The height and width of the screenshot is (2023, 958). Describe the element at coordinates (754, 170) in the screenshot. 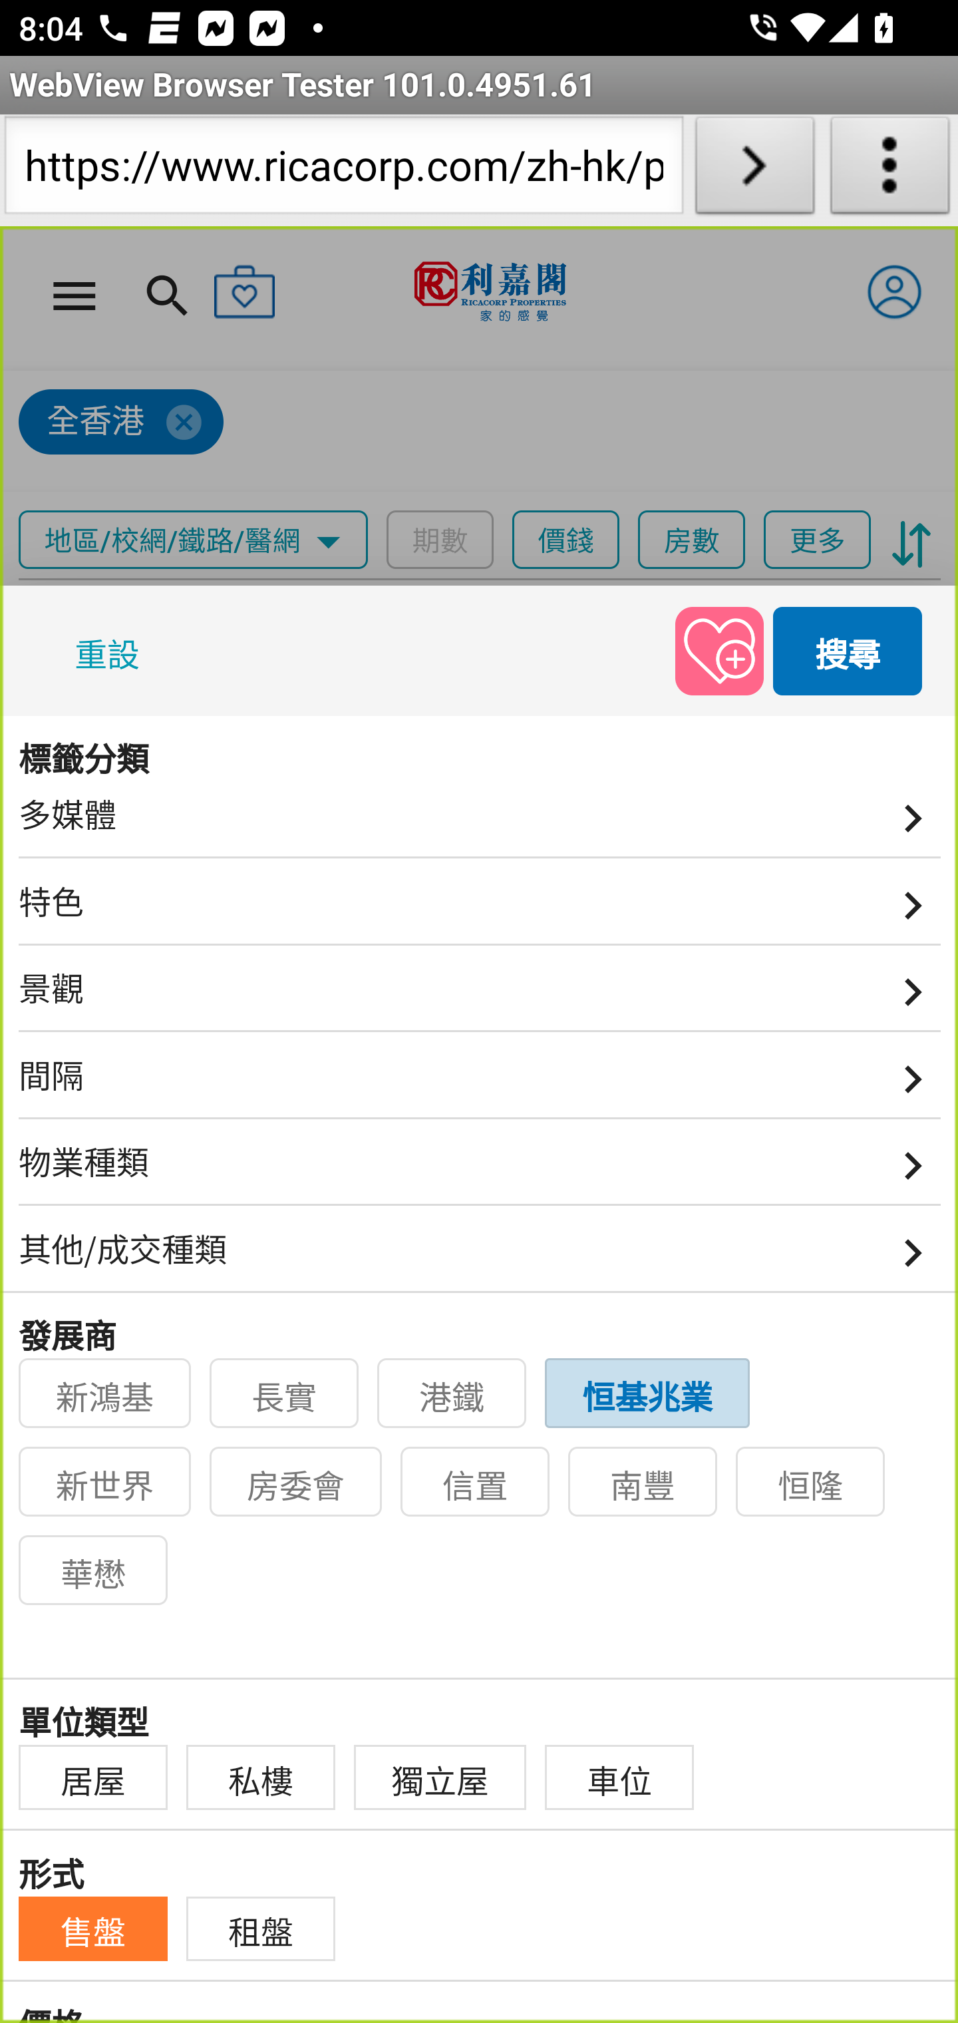

I see `Load URL` at that location.